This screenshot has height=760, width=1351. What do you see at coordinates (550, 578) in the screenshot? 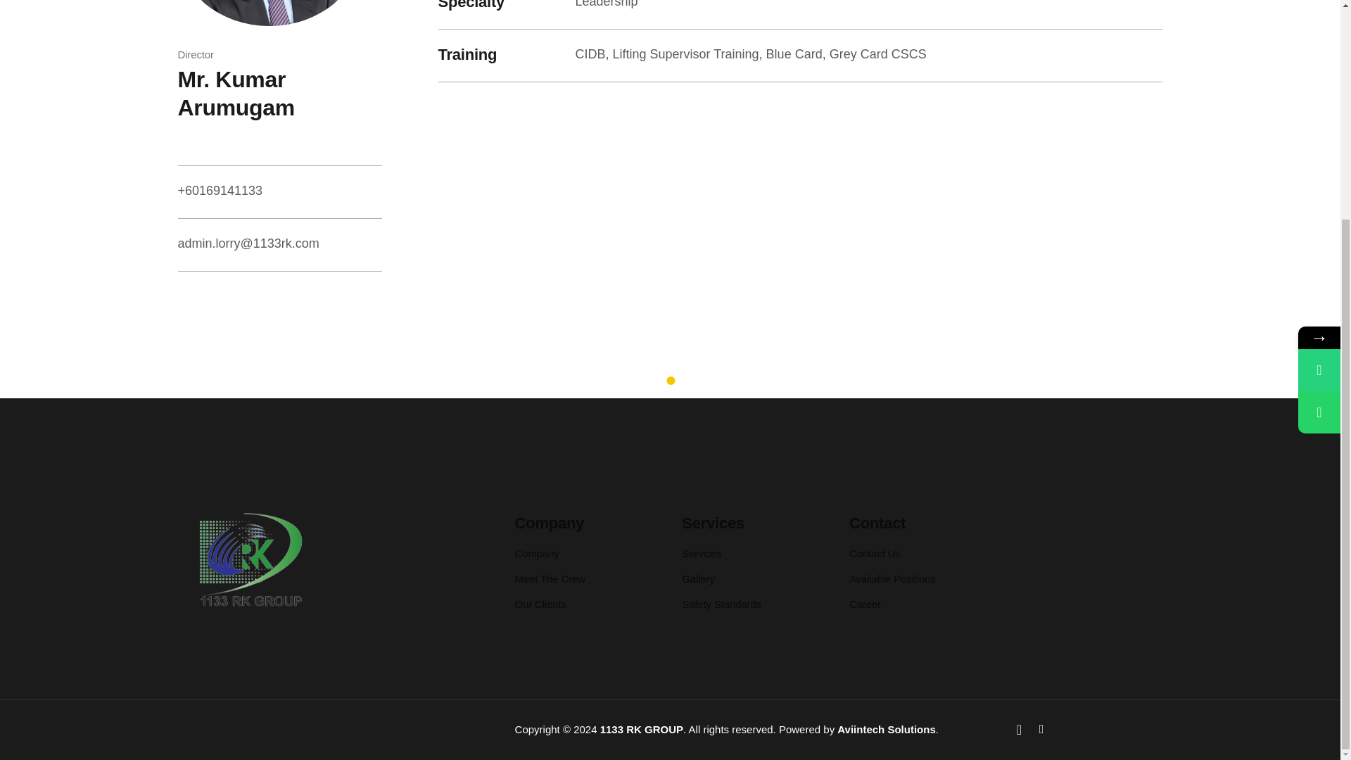
I see `Meet The Crew` at bounding box center [550, 578].